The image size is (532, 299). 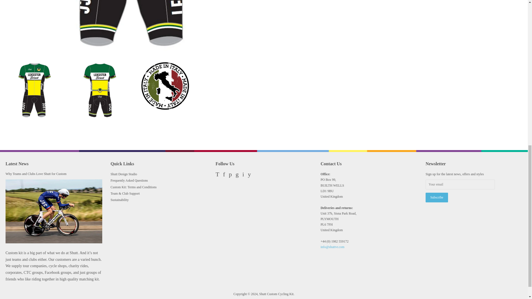 What do you see at coordinates (17, 163) in the screenshot?
I see `Latest News` at bounding box center [17, 163].